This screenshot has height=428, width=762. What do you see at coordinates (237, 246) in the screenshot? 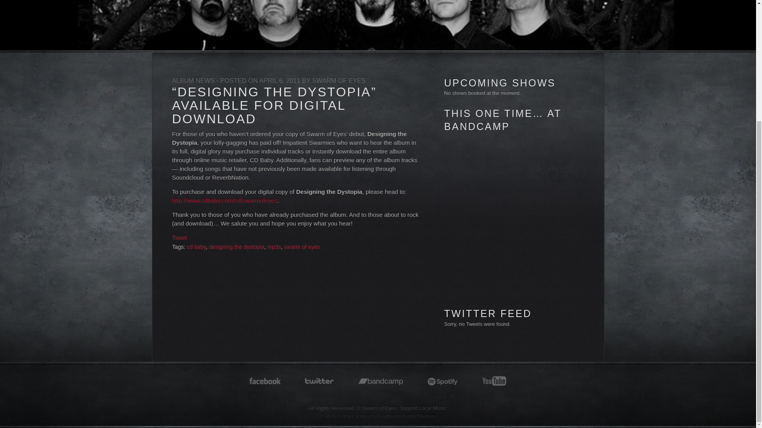
I see `designing the dystopia` at bounding box center [237, 246].